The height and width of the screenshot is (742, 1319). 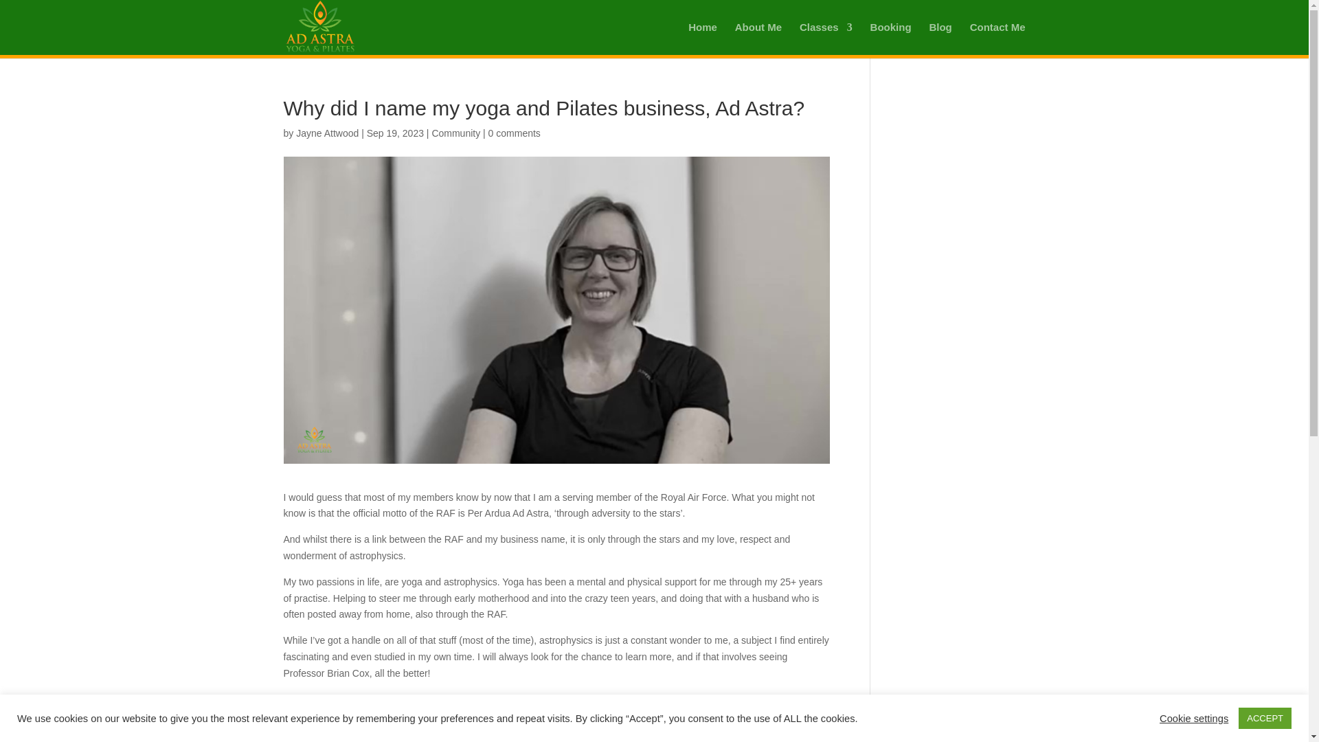 What do you see at coordinates (890, 38) in the screenshot?
I see `Booking` at bounding box center [890, 38].